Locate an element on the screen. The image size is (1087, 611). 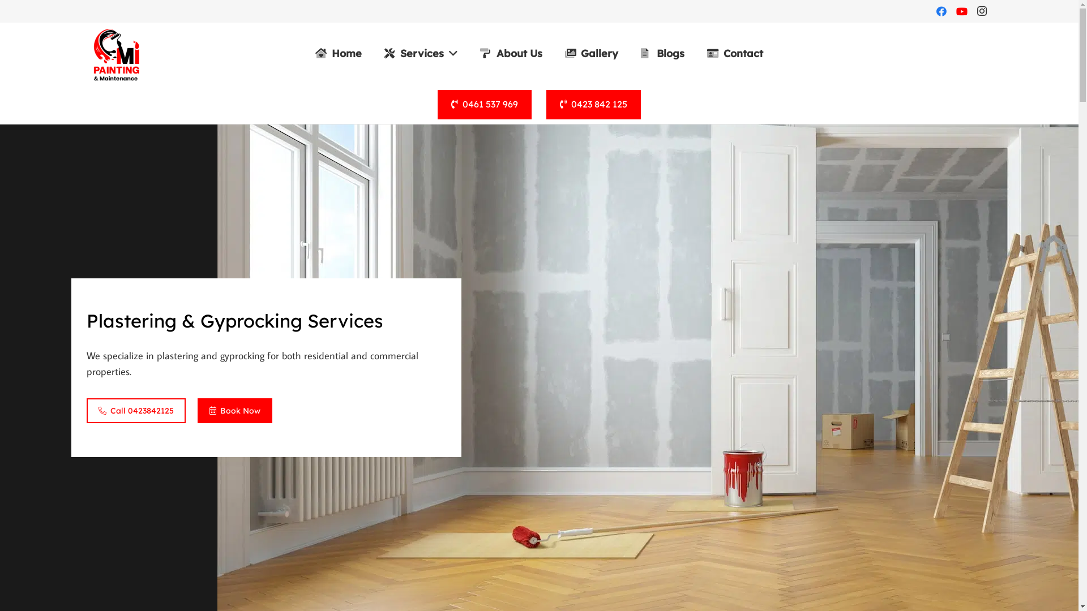
Commercial Painters is located at coordinates (130, 343).